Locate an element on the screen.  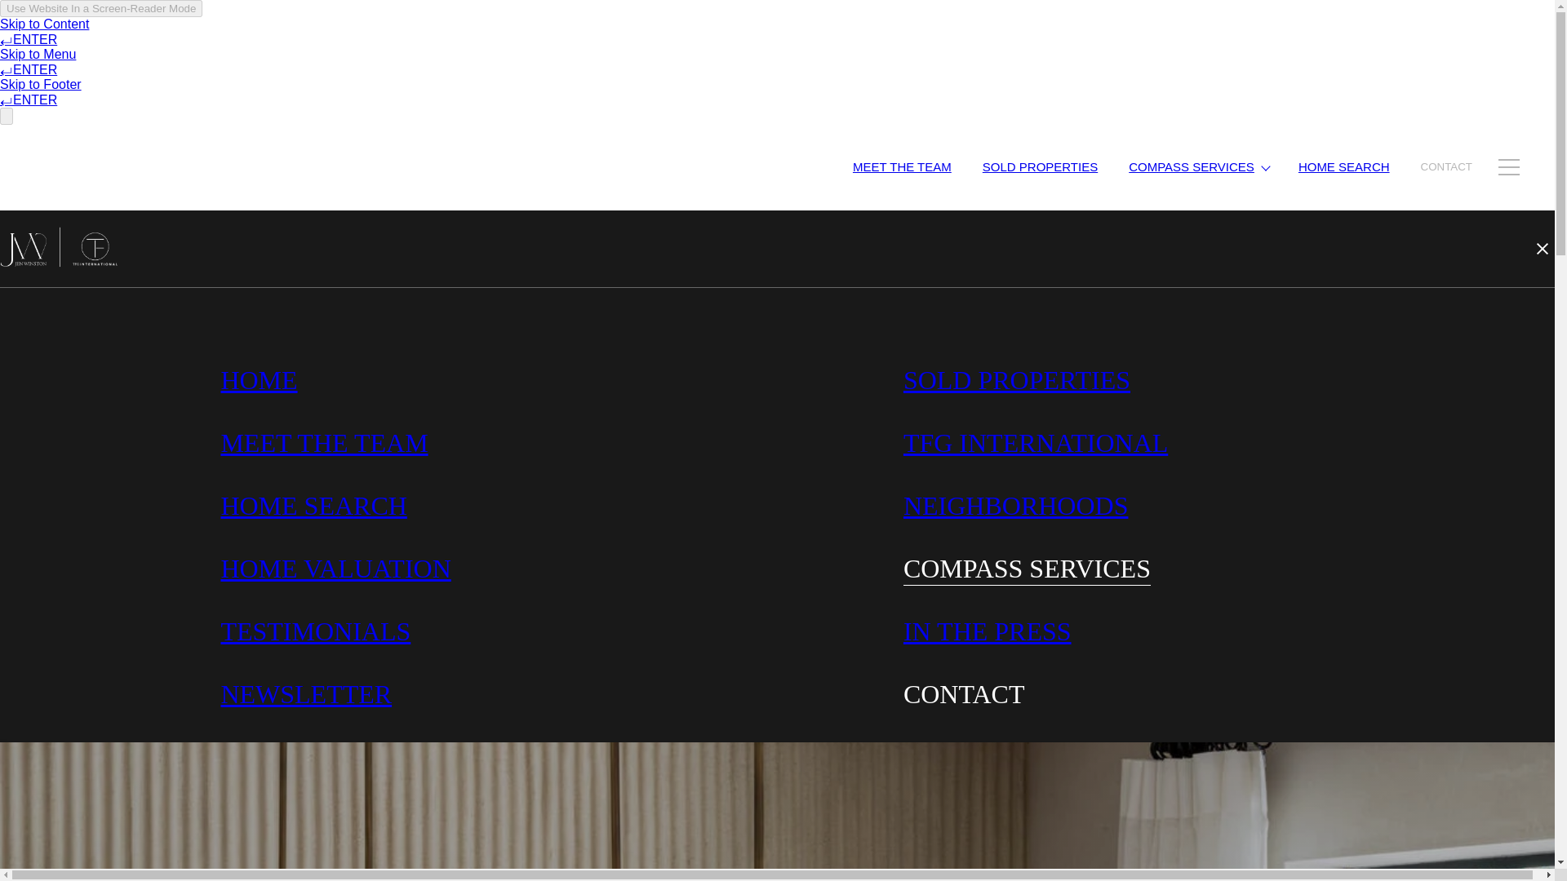
TFG INTERNATIONAL is located at coordinates (1035, 442).